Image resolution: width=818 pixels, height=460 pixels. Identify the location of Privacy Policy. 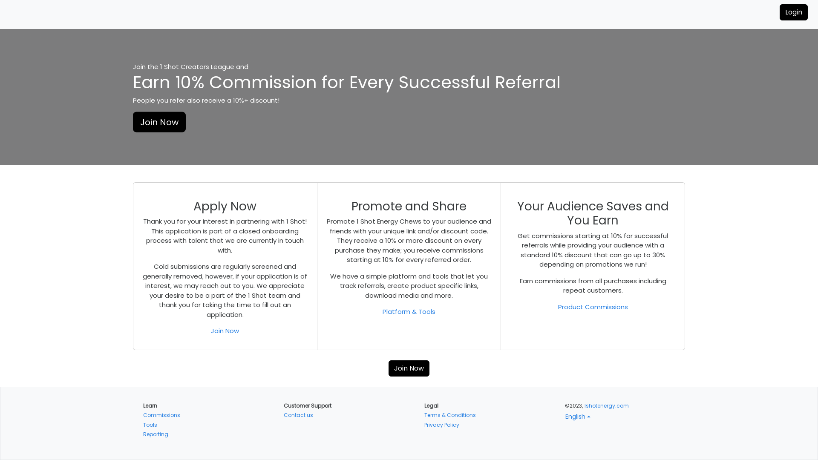
(441, 406).